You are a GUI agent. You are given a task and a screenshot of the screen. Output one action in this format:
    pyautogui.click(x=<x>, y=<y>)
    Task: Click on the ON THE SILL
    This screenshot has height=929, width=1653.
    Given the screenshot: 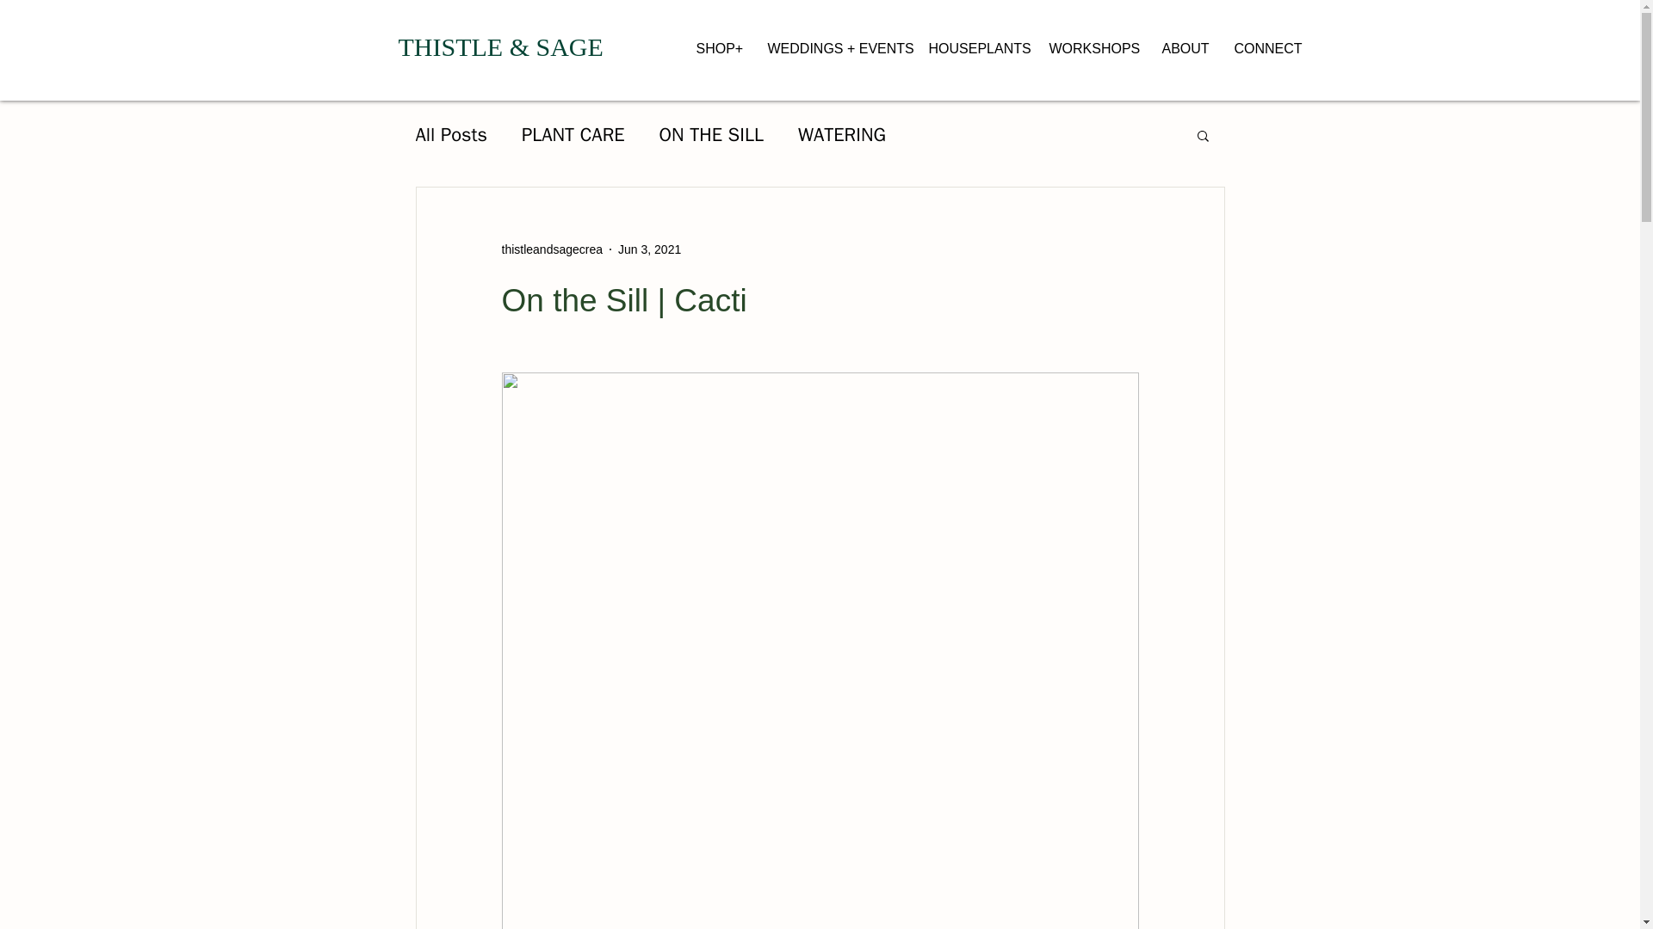 What is the action you would take?
    pyautogui.click(x=711, y=134)
    